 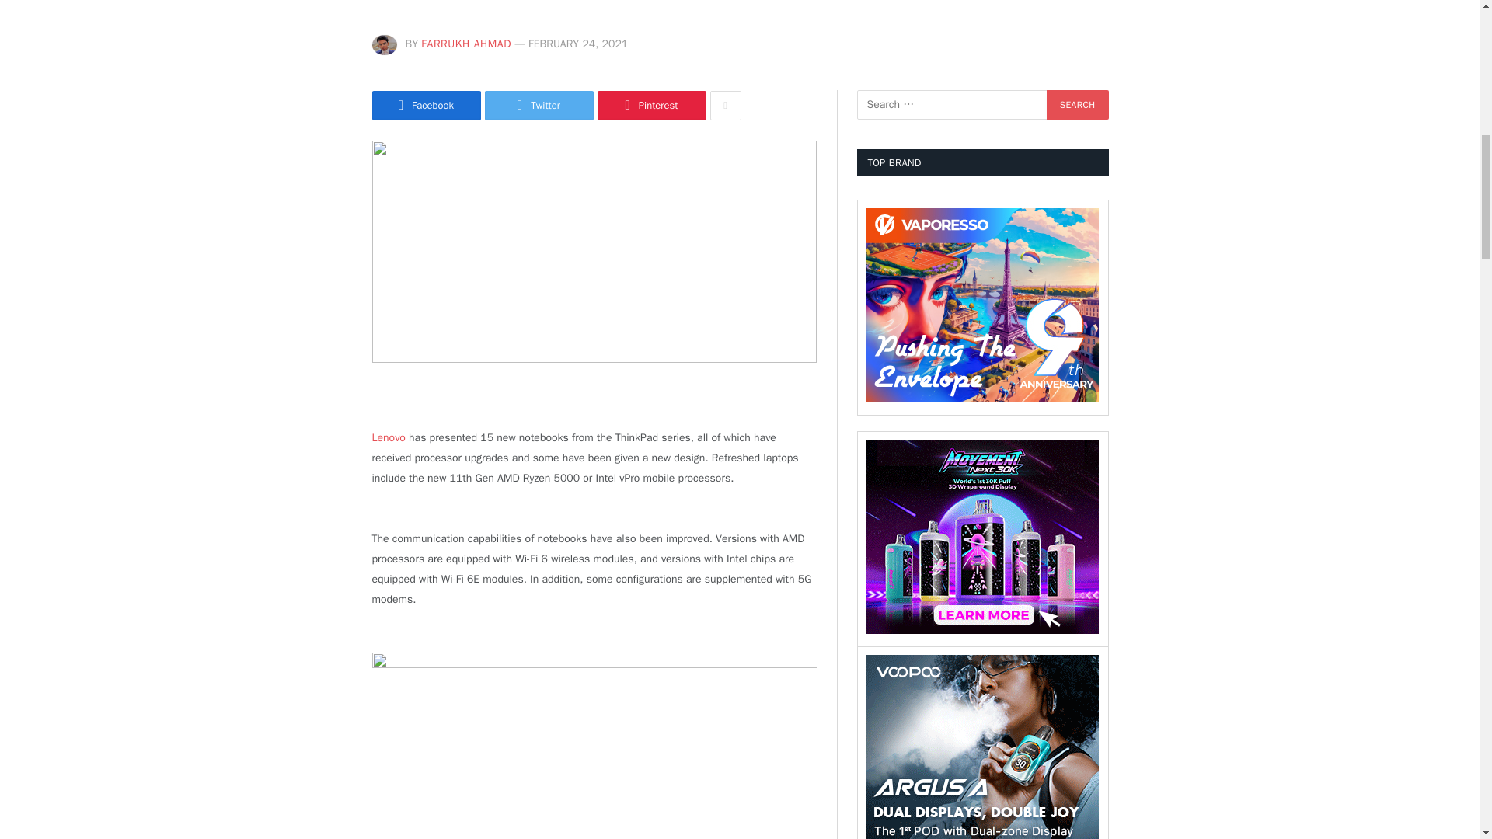 I want to click on Share on Facebook, so click(x=426, y=106).